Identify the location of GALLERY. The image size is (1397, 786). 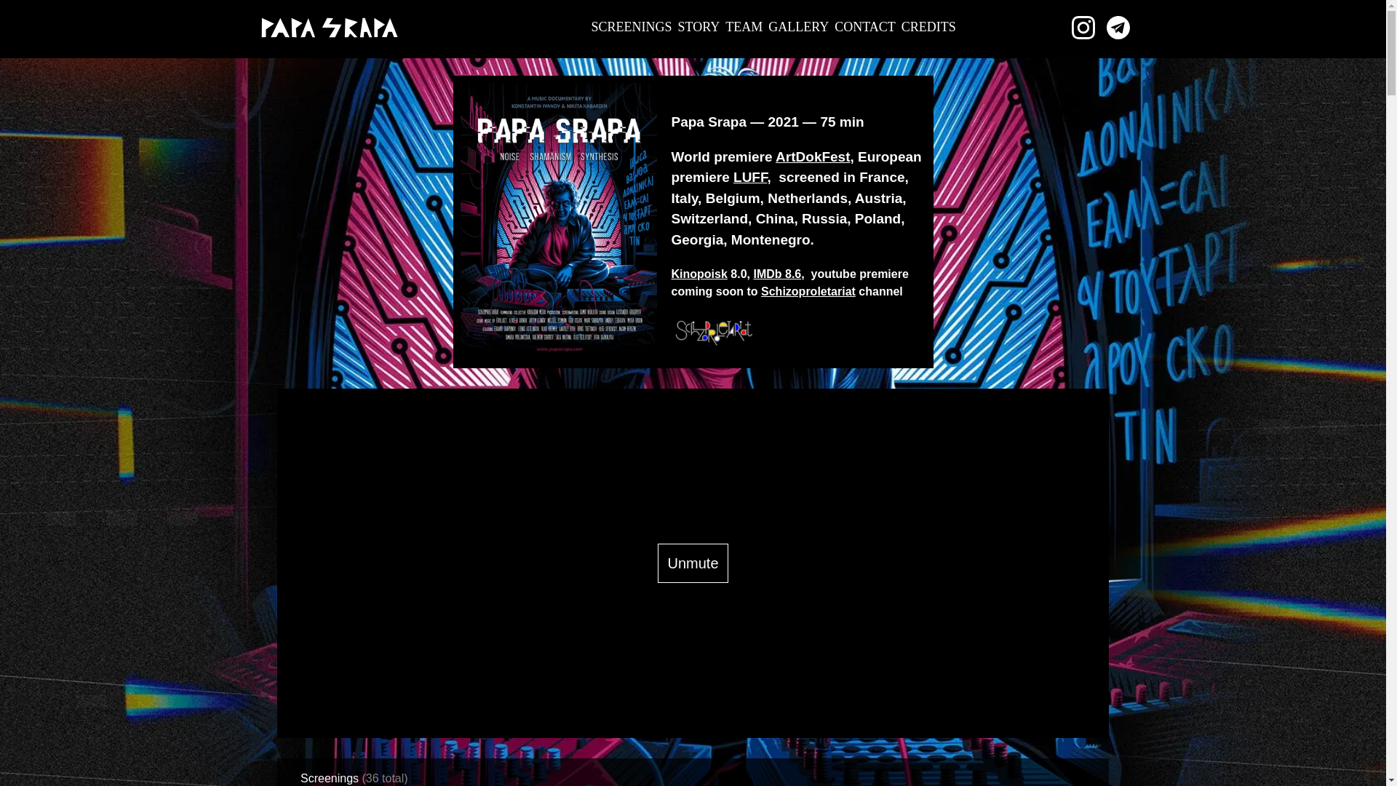
(798, 27).